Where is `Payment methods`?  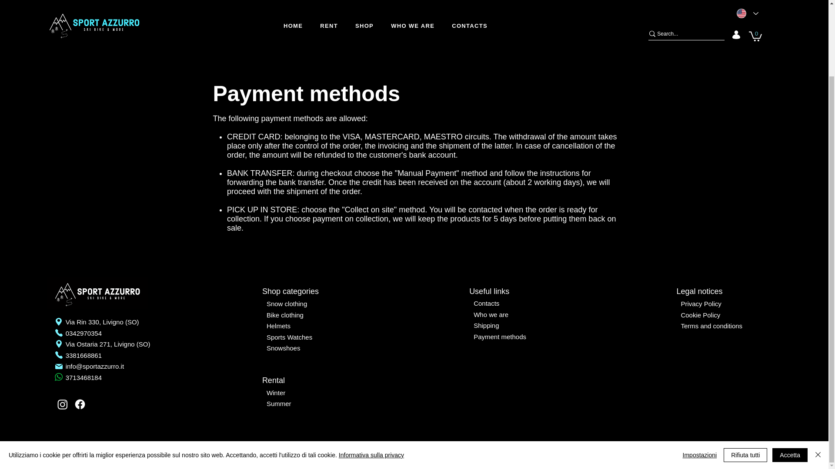
Payment methods is located at coordinates (499, 337).